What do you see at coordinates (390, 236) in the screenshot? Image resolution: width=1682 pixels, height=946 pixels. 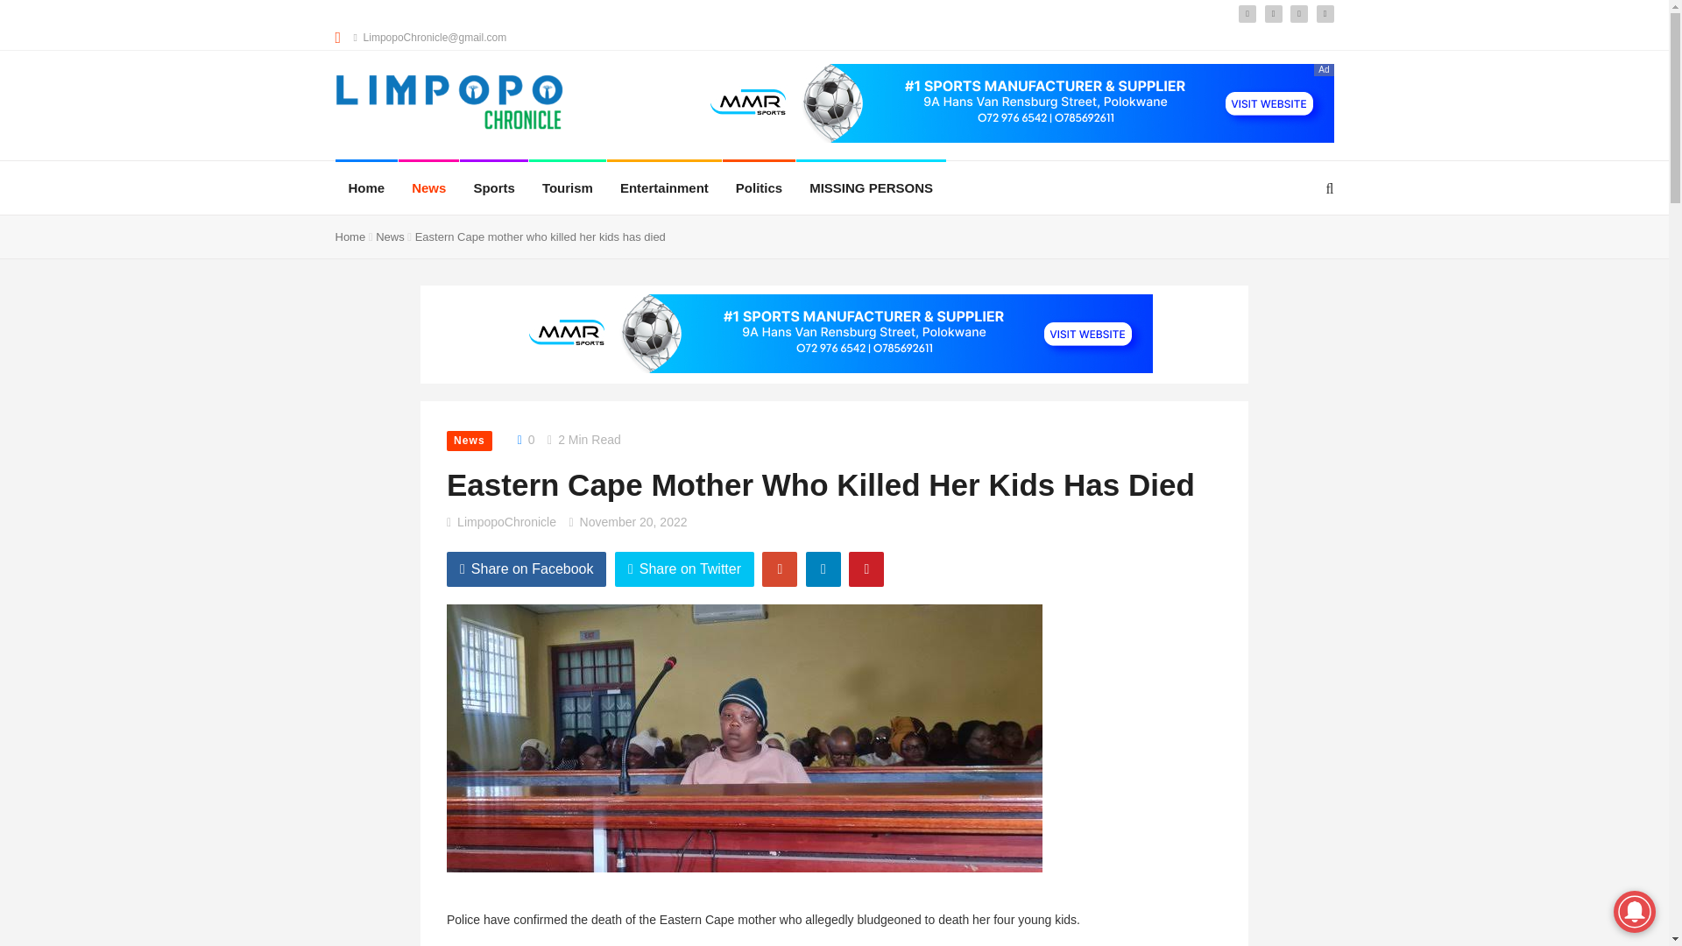 I see `News` at bounding box center [390, 236].